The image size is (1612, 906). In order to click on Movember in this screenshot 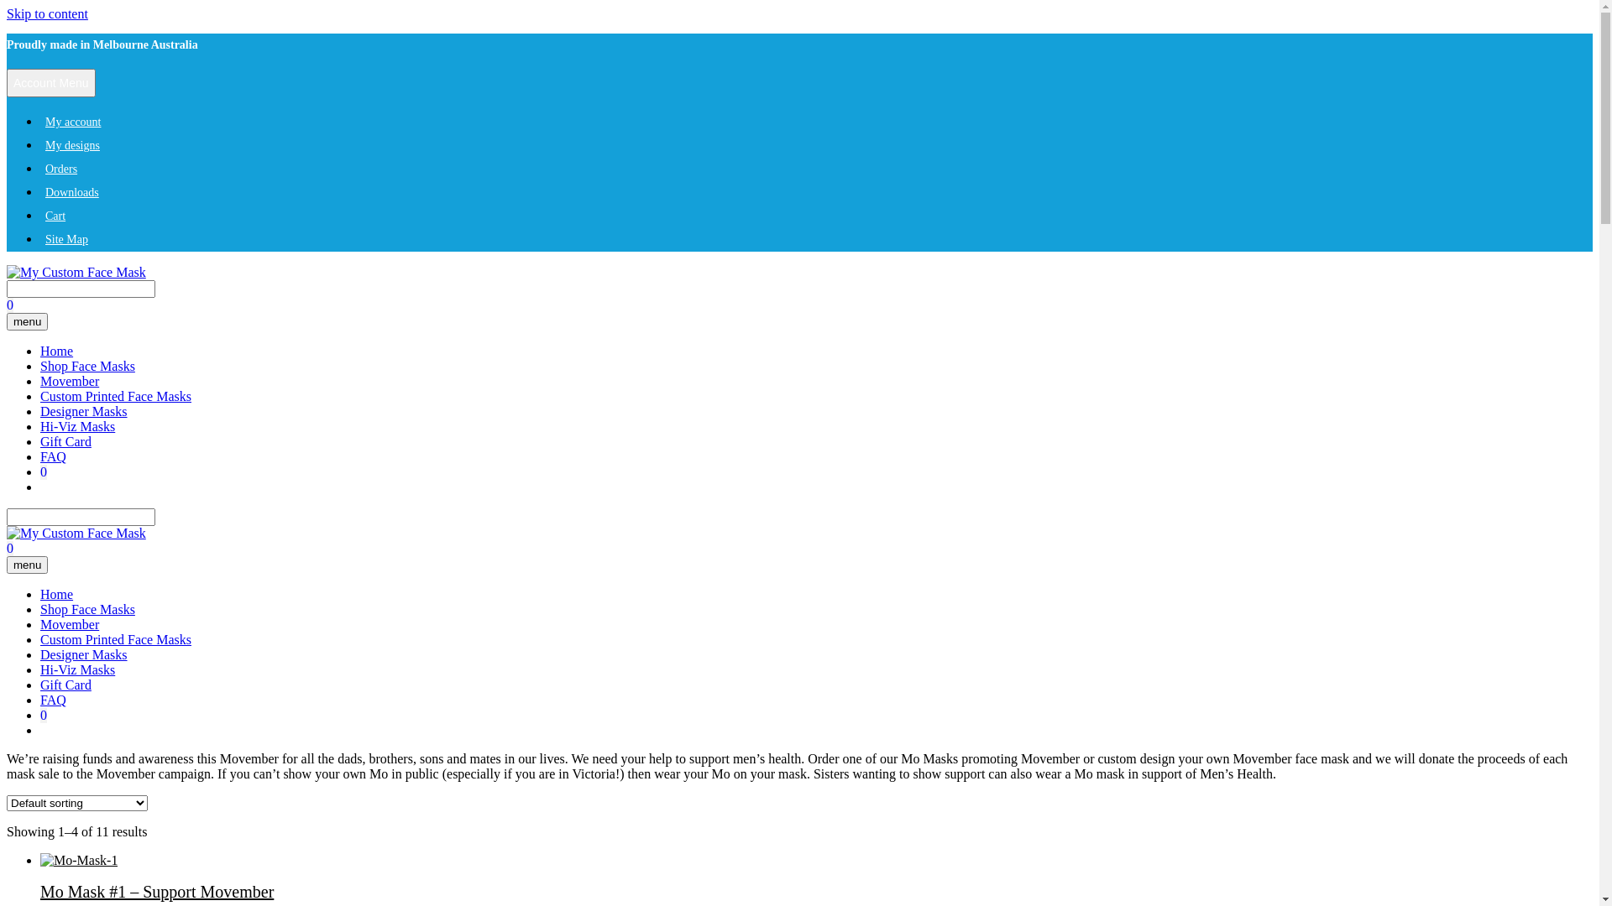, I will do `click(70, 381)`.